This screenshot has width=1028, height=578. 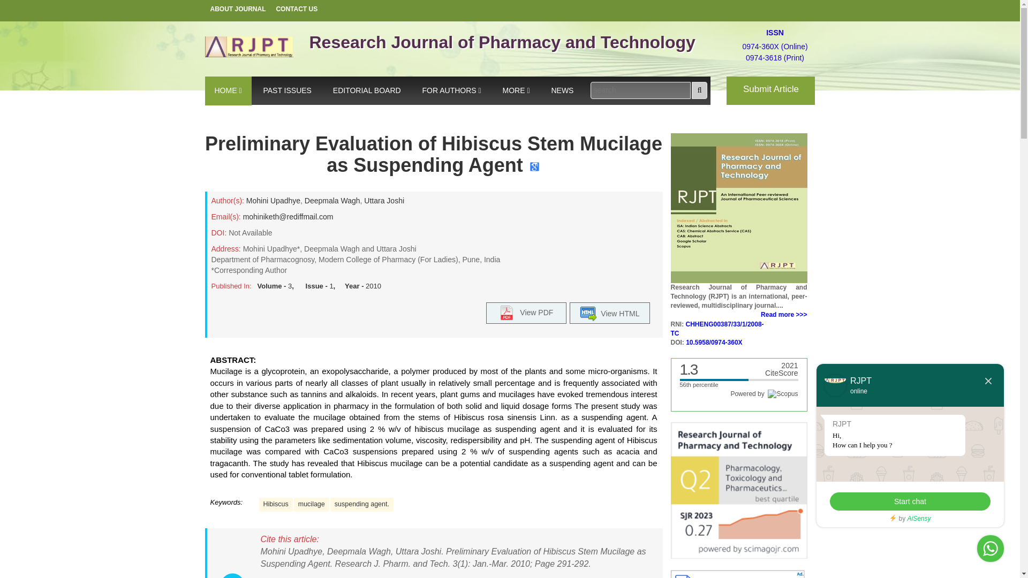 I want to click on EDITORIAL BOARD, so click(x=367, y=90).